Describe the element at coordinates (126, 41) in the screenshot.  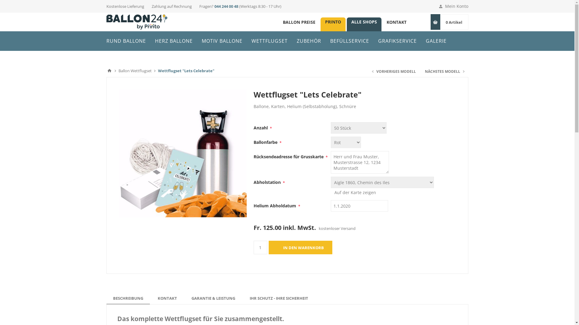
I see `RUND BALLONE` at that location.